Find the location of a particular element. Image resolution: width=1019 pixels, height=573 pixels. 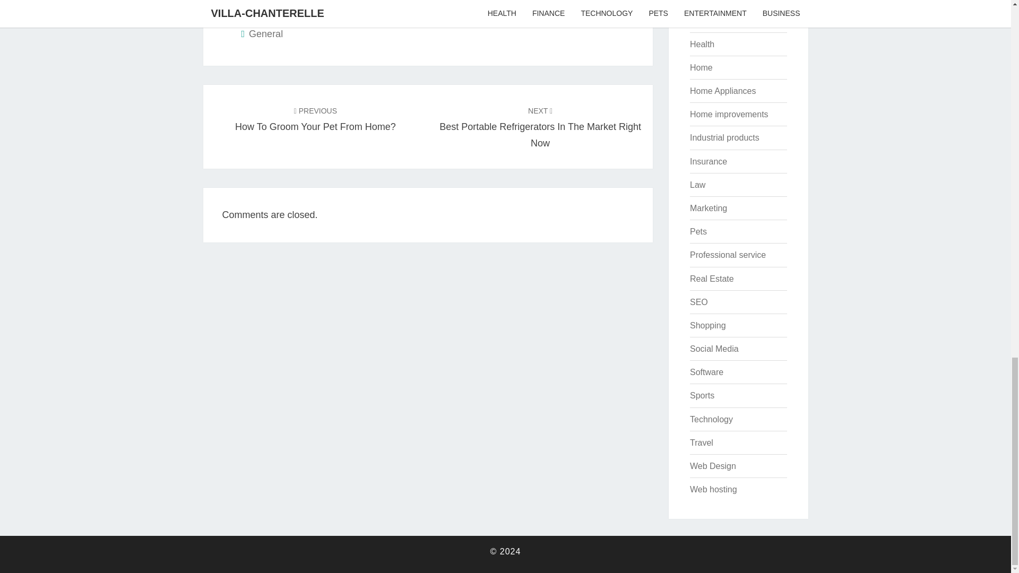

General is located at coordinates (723, 91).